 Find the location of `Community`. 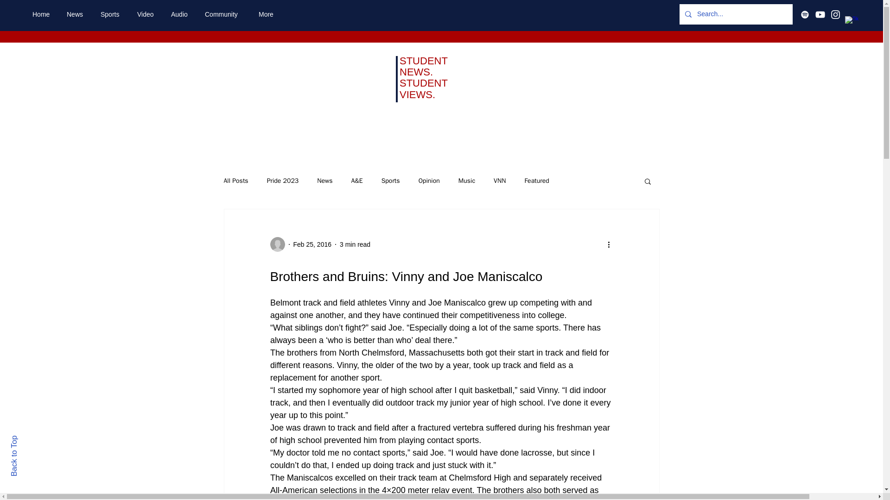

Community is located at coordinates (224, 14).